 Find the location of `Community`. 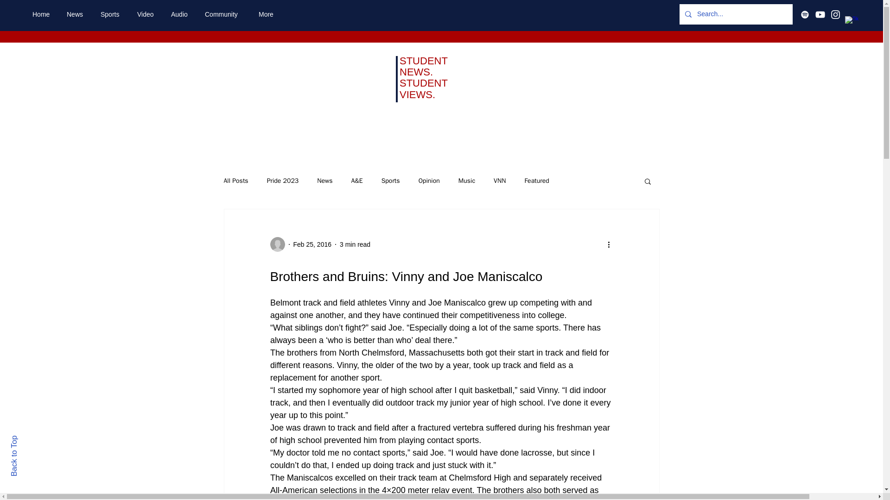

Community is located at coordinates (224, 14).